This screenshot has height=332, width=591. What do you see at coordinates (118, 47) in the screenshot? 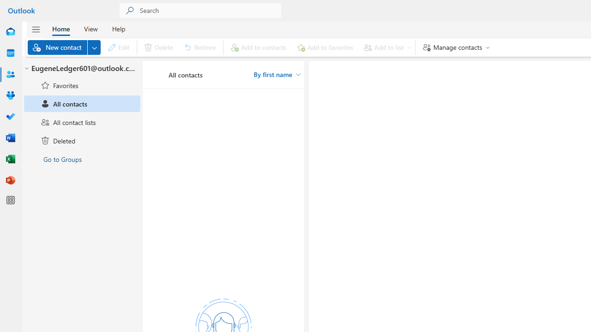
I see `Edit` at bounding box center [118, 47].